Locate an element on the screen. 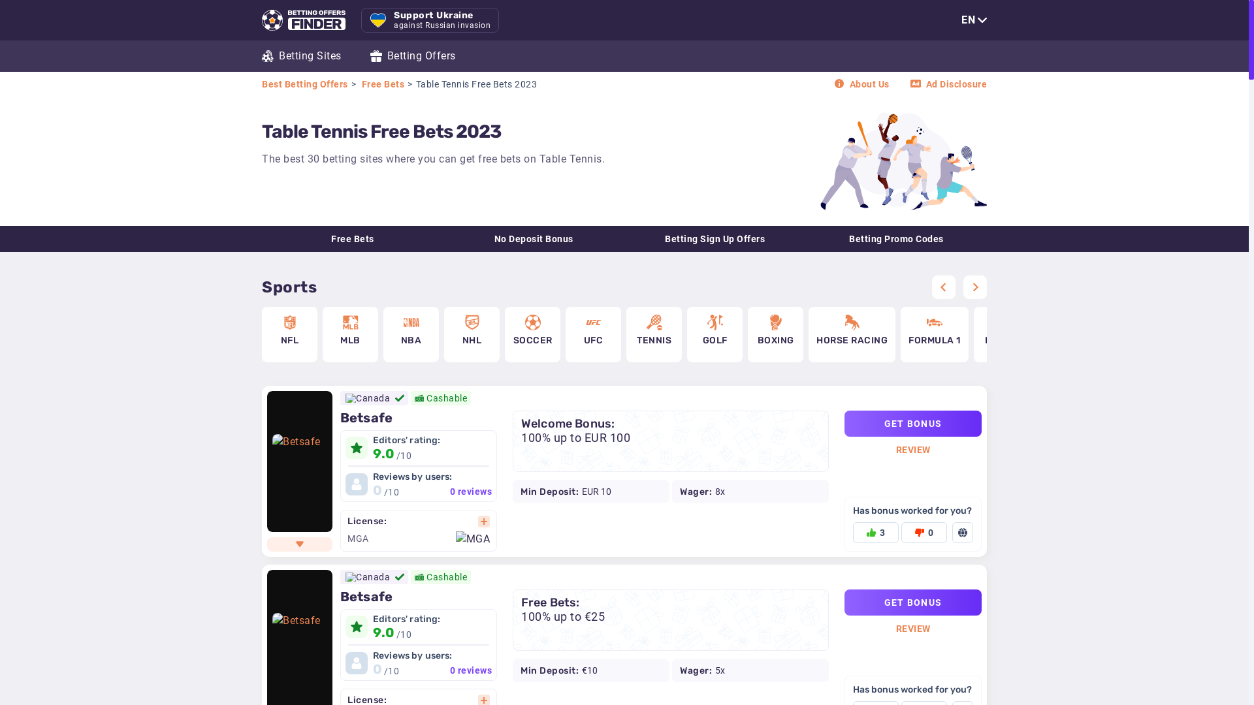 This screenshot has height=705, width=1254. Reviews by users:
0
/10
0 reviews is located at coordinates (419, 661).